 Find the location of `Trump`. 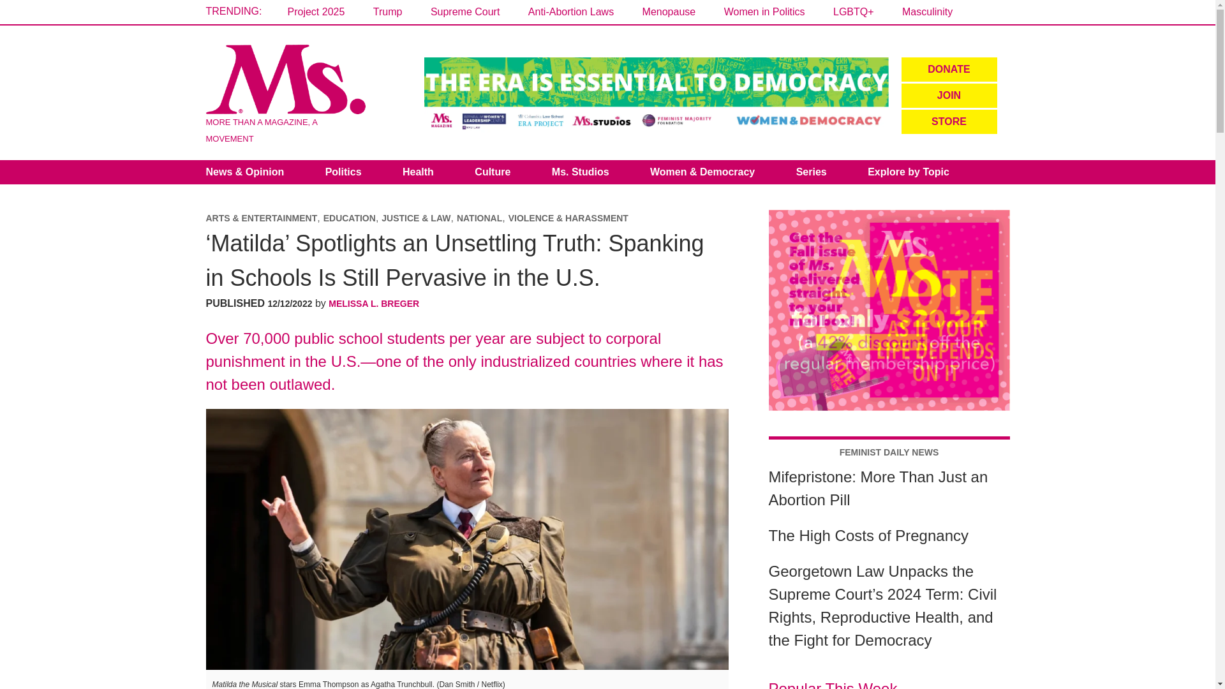

Trump is located at coordinates (388, 11).